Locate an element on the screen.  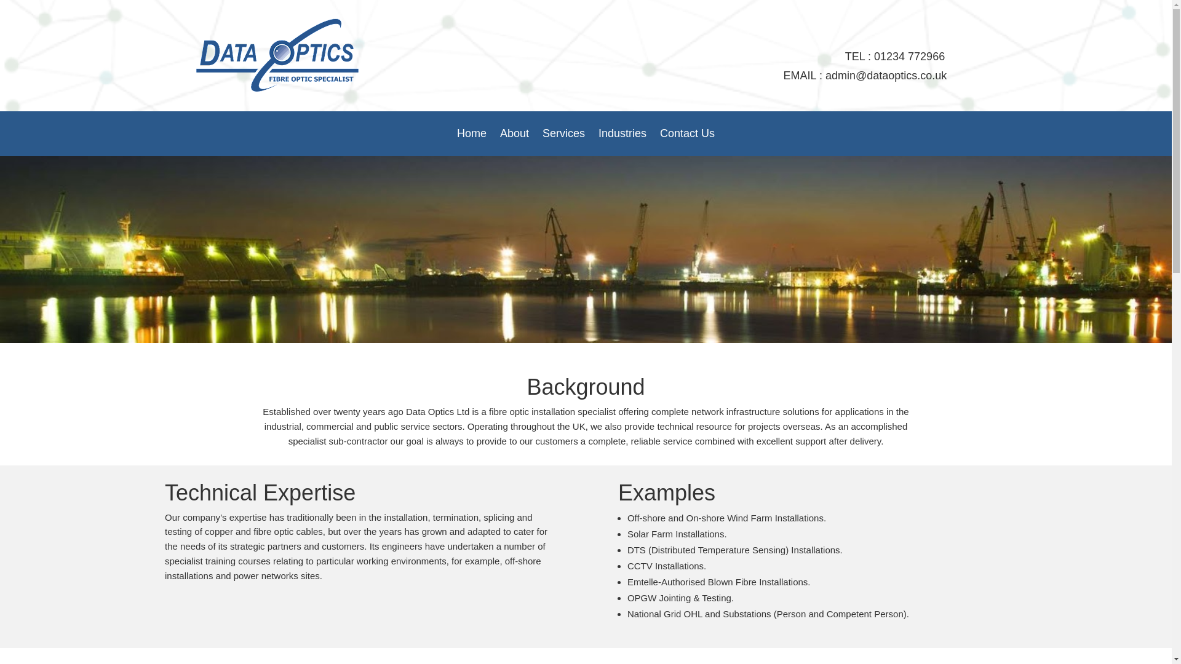
Home is located at coordinates (472, 135).